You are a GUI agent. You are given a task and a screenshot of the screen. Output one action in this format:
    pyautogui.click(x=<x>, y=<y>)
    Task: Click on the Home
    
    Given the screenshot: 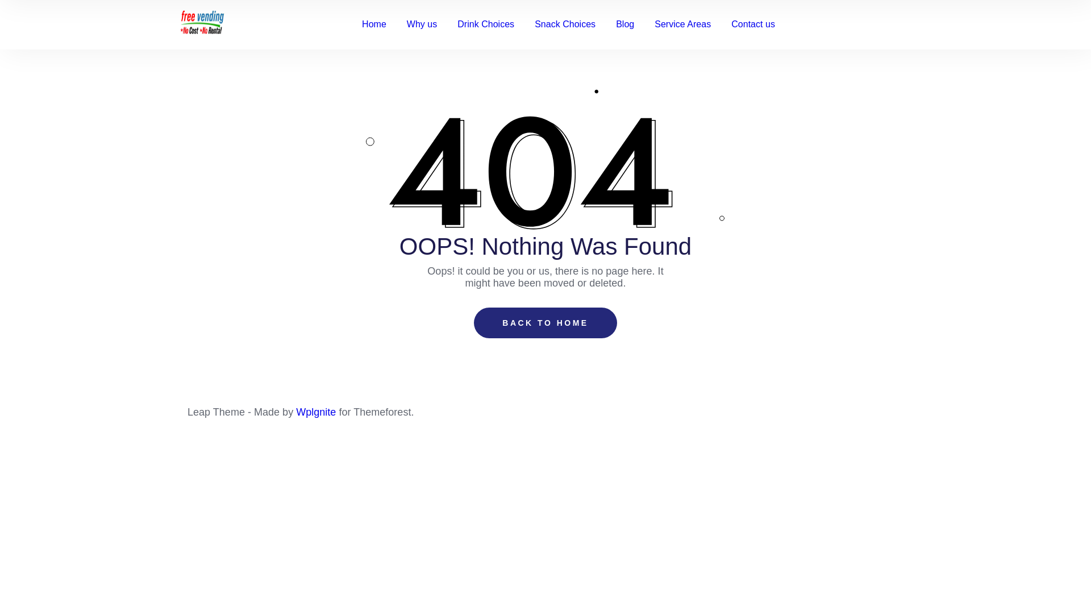 What is the action you would take?
    pyautogui.click(x=374, y=25)
    